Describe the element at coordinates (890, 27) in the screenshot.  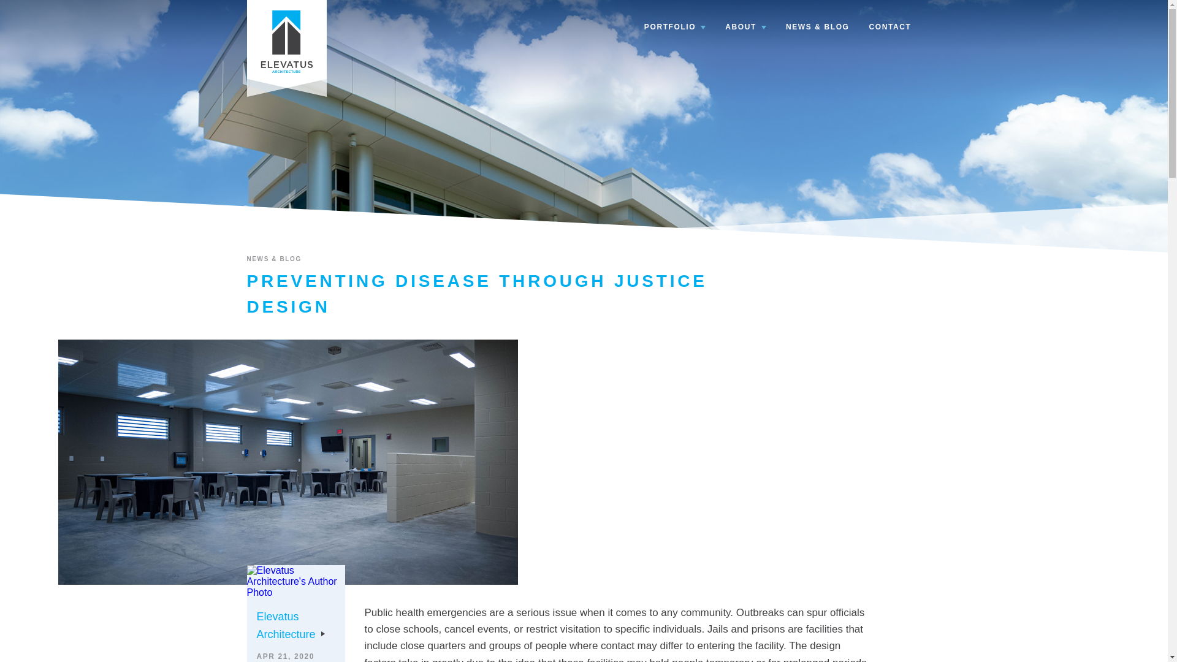
I see `CONTACT` at that location.